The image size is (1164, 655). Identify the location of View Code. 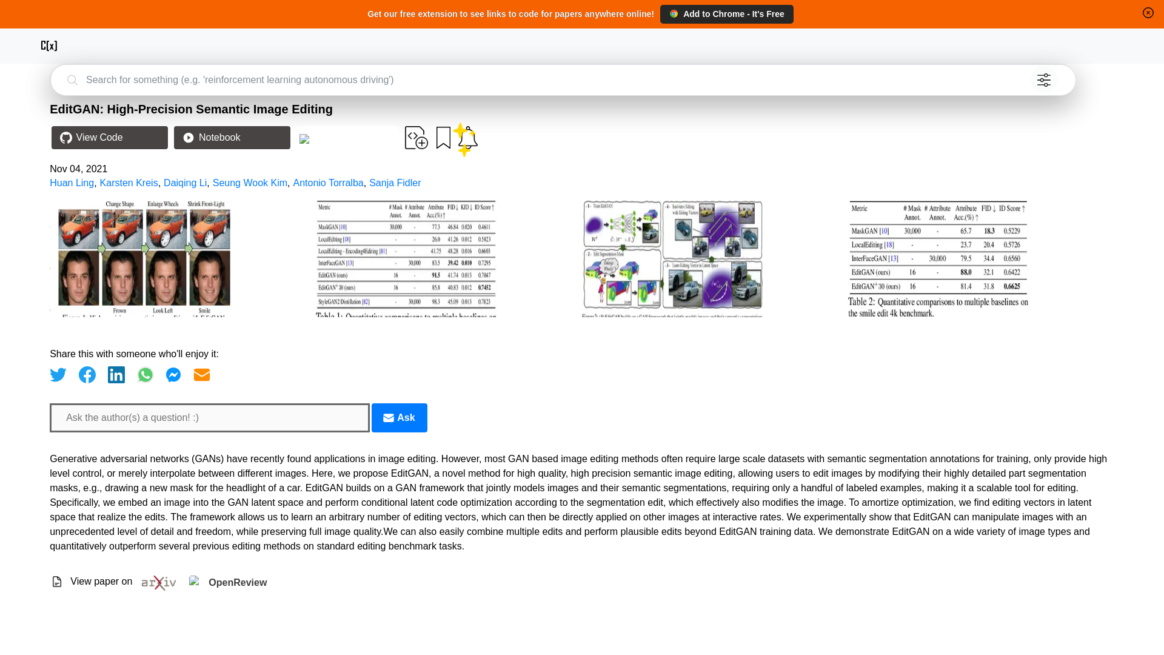
(109, 138).